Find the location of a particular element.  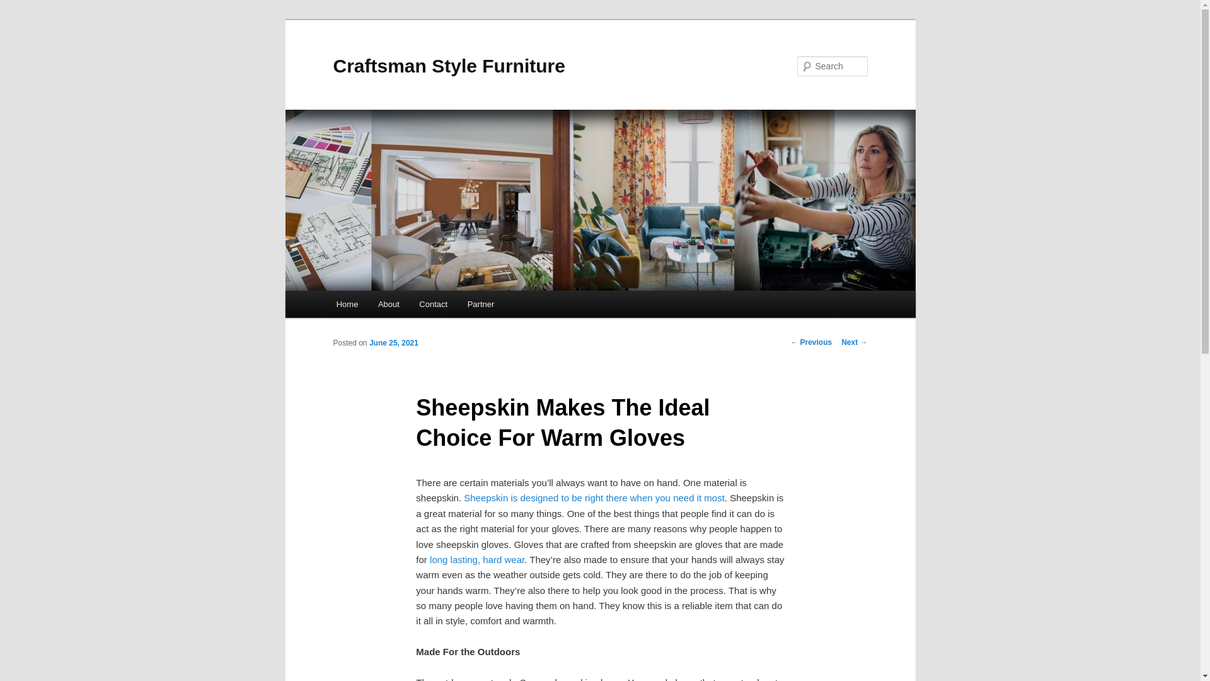

Partner is located at coordinates (480, 304).